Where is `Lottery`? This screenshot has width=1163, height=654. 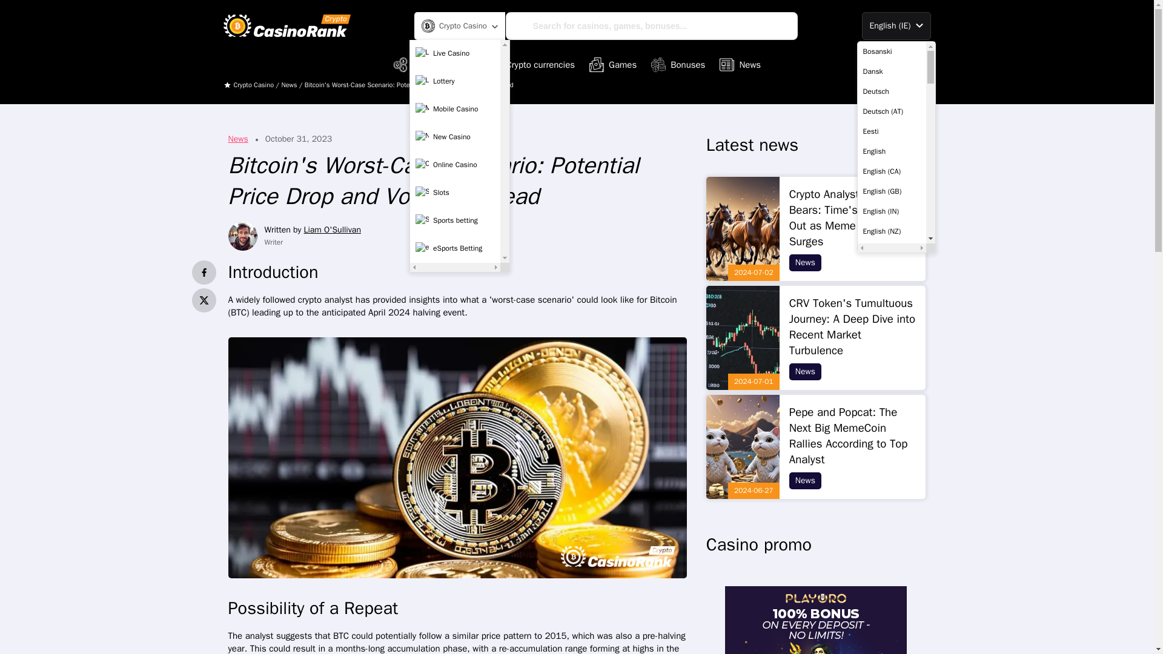
Lottery is located at coordinates (455, 81).